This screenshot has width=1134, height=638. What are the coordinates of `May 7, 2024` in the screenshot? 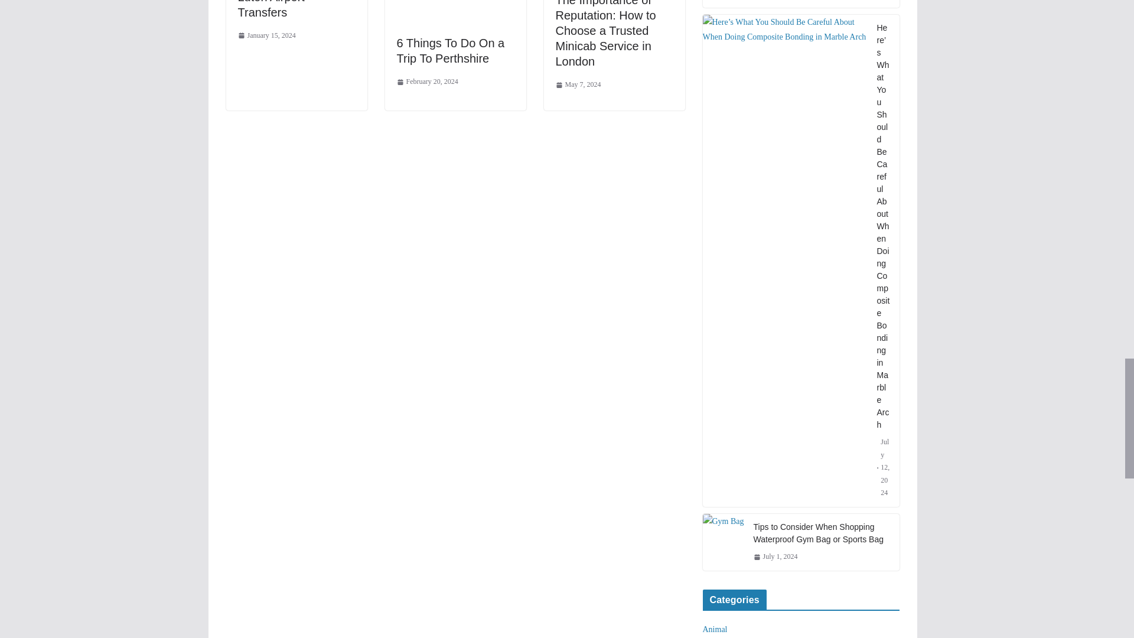 It's located at (578, 85).